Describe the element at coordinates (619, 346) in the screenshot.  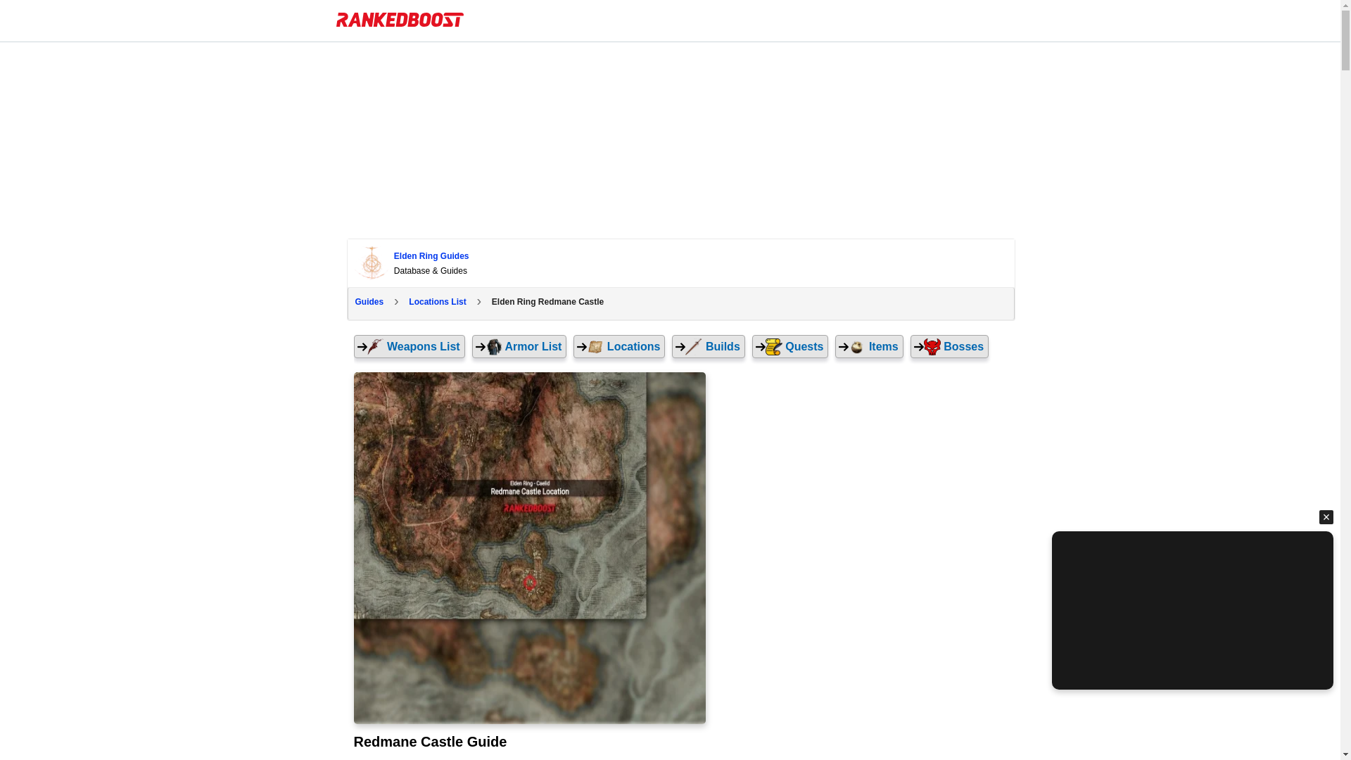
I see `Locations` at that location.